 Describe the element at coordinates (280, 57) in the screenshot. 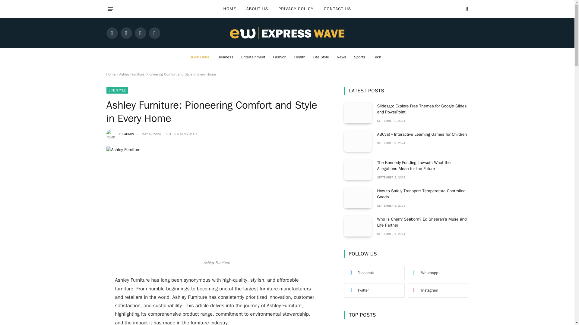

I see `Fashion` at that location.